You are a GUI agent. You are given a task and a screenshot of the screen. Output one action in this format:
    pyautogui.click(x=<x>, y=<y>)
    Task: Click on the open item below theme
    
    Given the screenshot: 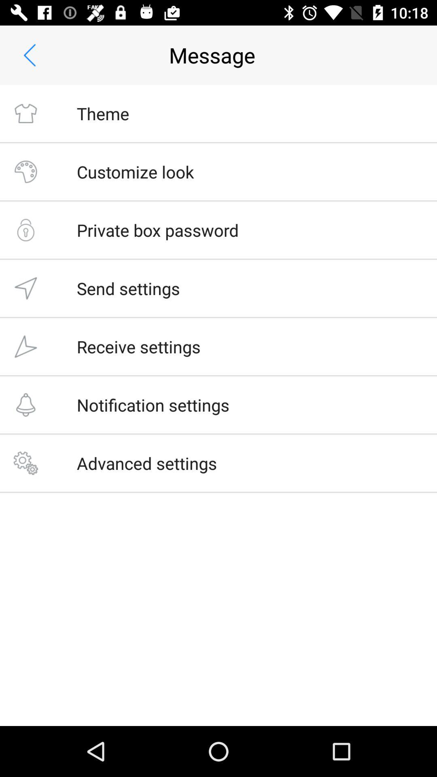 What is the action you would take?
    pyautogui.click(x=135, y=172)
    